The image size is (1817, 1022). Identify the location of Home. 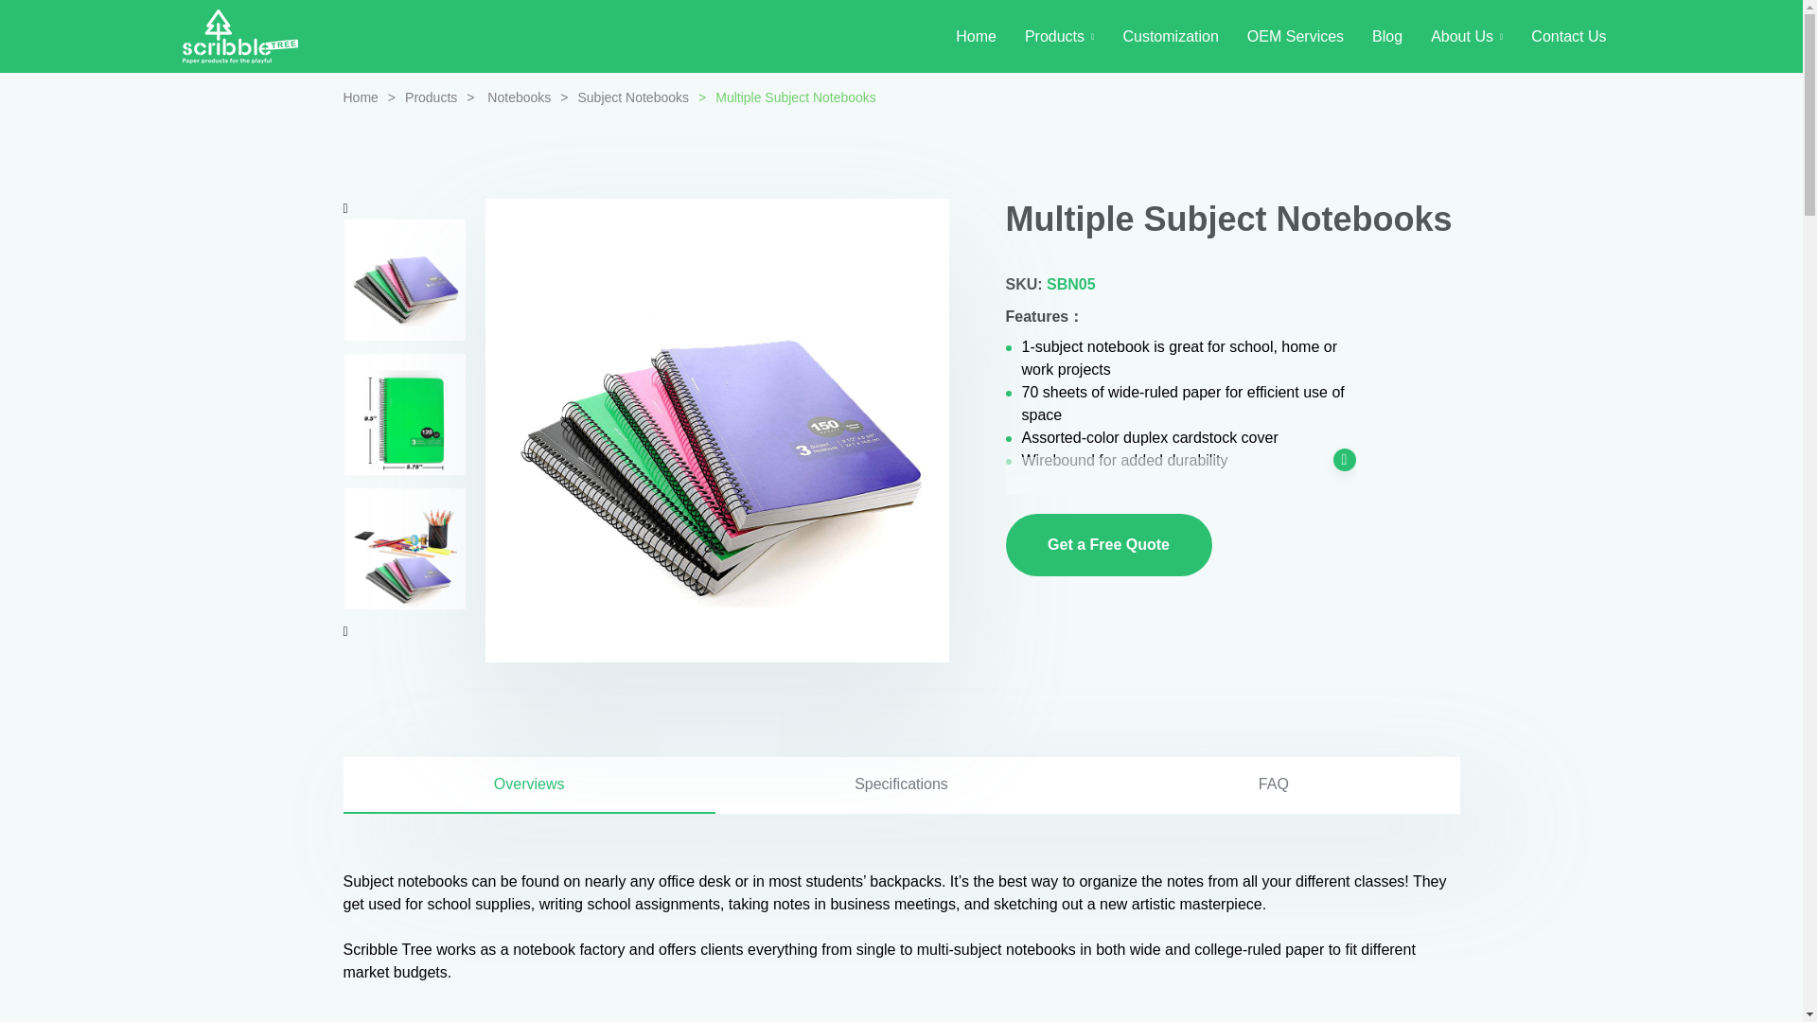
(360, 97).